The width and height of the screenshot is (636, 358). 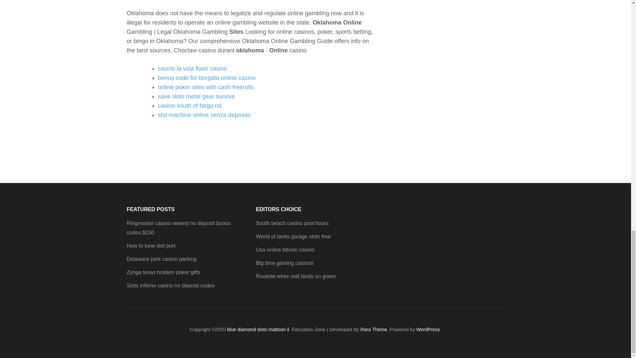 I want to click on save slots metal gear survive, so click(x=196, y=96).